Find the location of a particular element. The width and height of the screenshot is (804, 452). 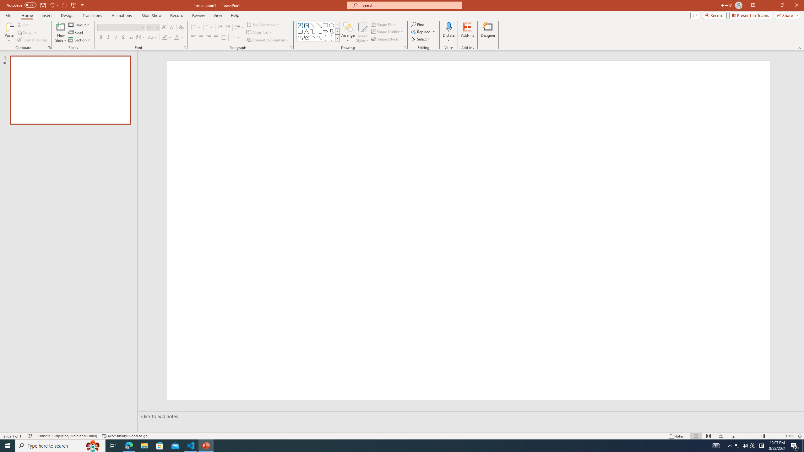

Vertical Text Box is located at coordinates (306, 25).